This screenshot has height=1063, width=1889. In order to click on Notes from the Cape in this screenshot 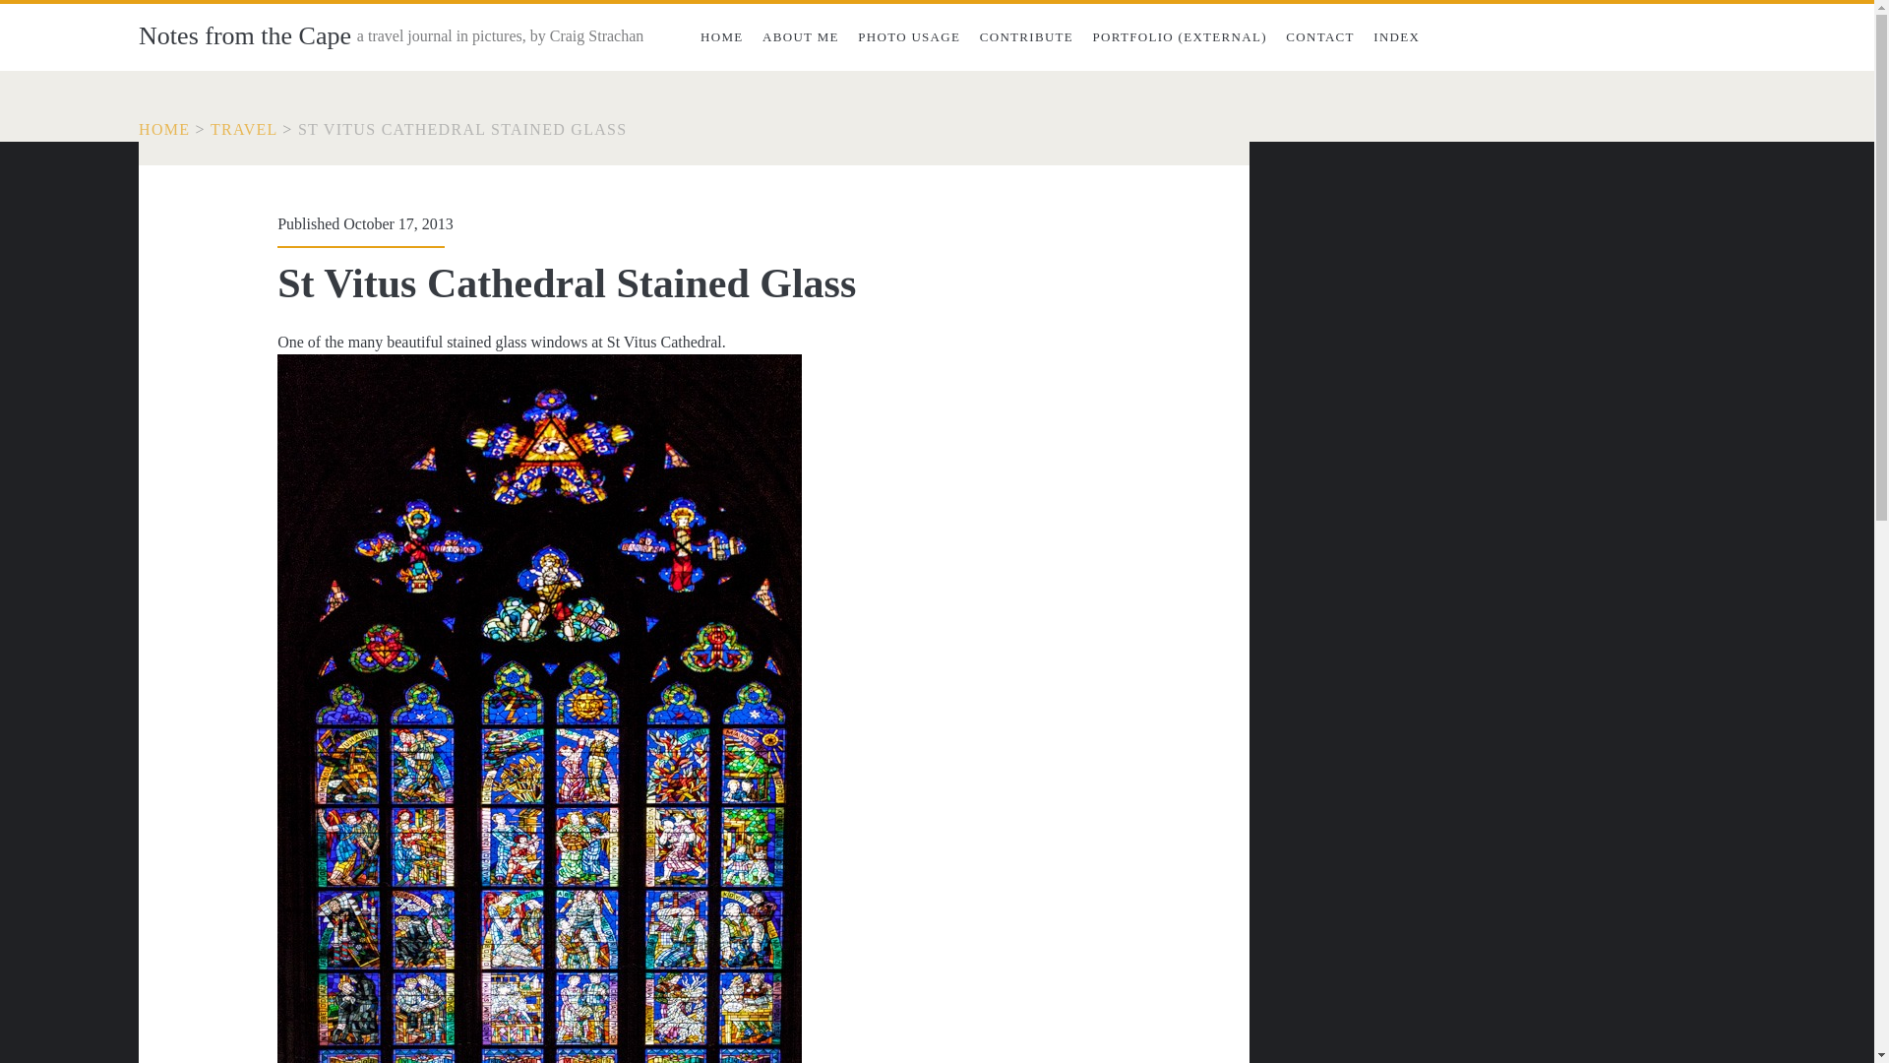, I will do `click(244, 35)`.